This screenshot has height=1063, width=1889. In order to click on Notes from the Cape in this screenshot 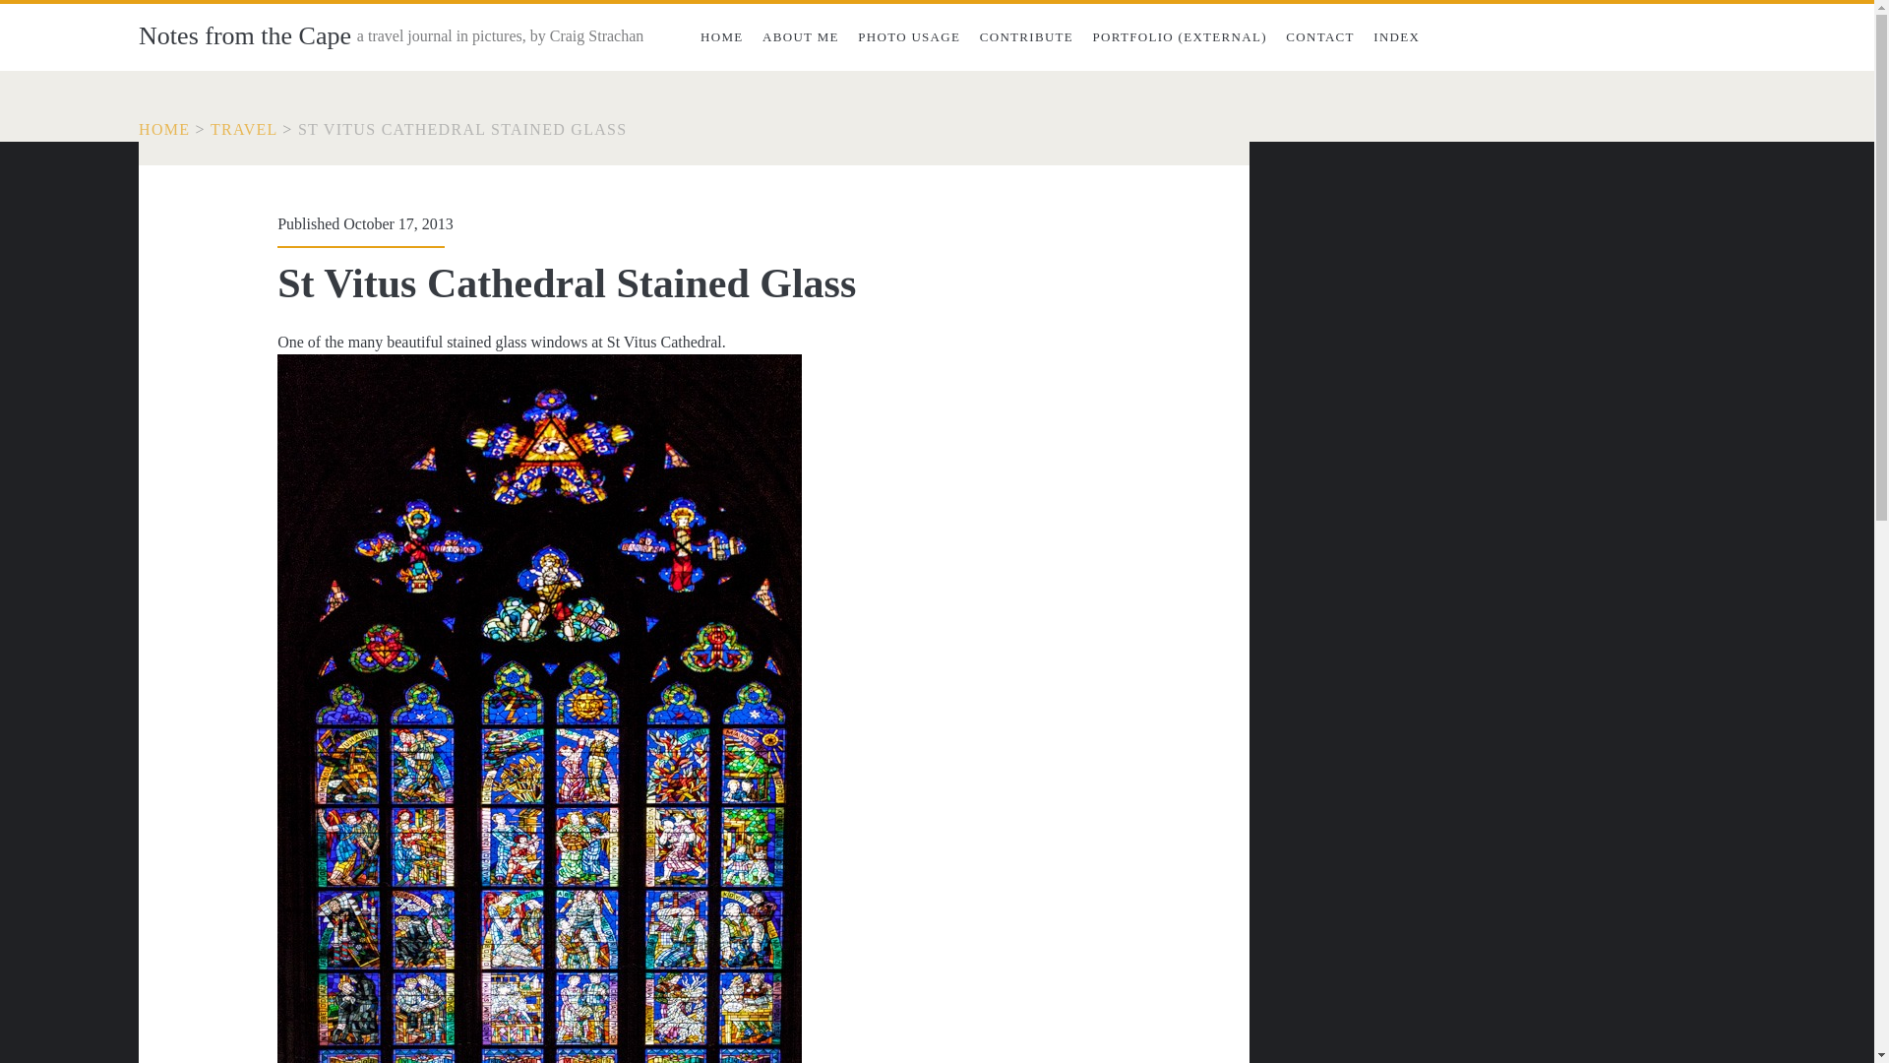, I will do `click(244, 35)`.